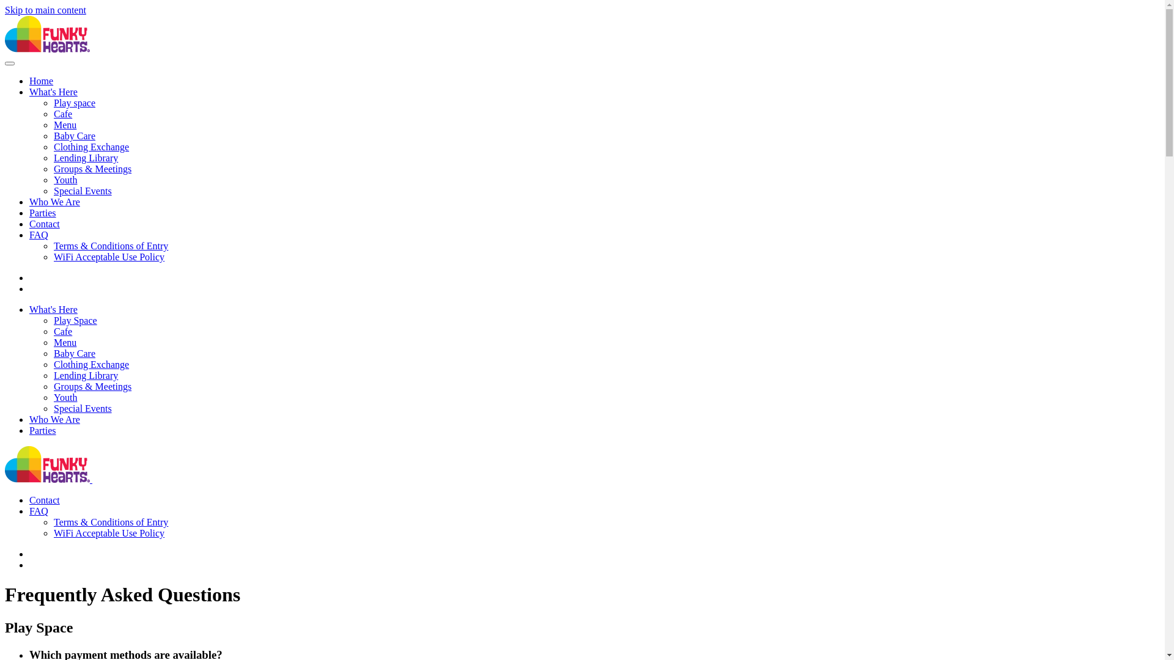  Describe the element at coordinates (65, 180) in the screenshot. I see `Youth` at that location.